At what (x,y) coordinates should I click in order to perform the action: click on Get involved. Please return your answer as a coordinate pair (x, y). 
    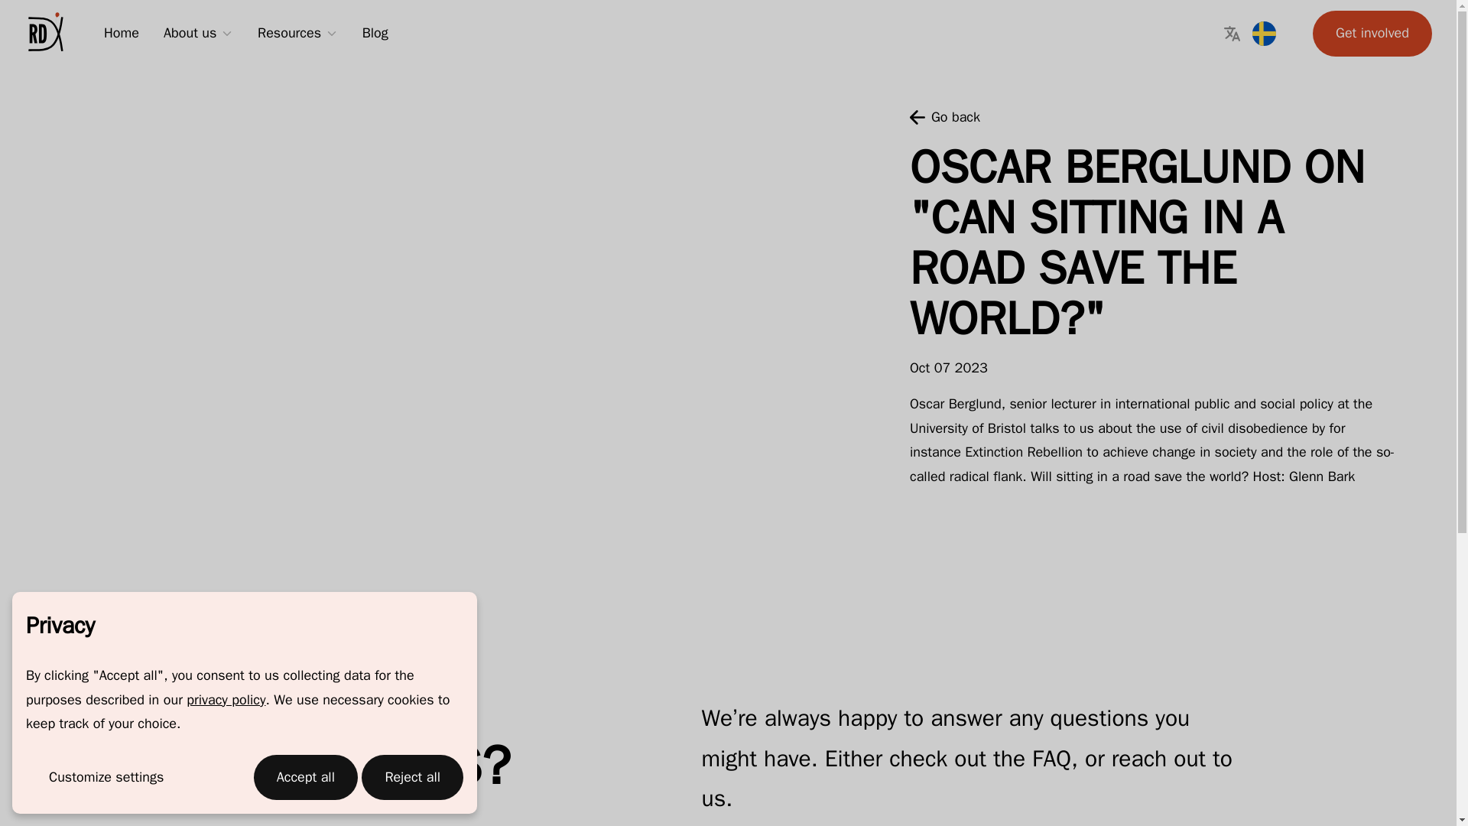
    Looking at the image, I should click on (1372, 34).